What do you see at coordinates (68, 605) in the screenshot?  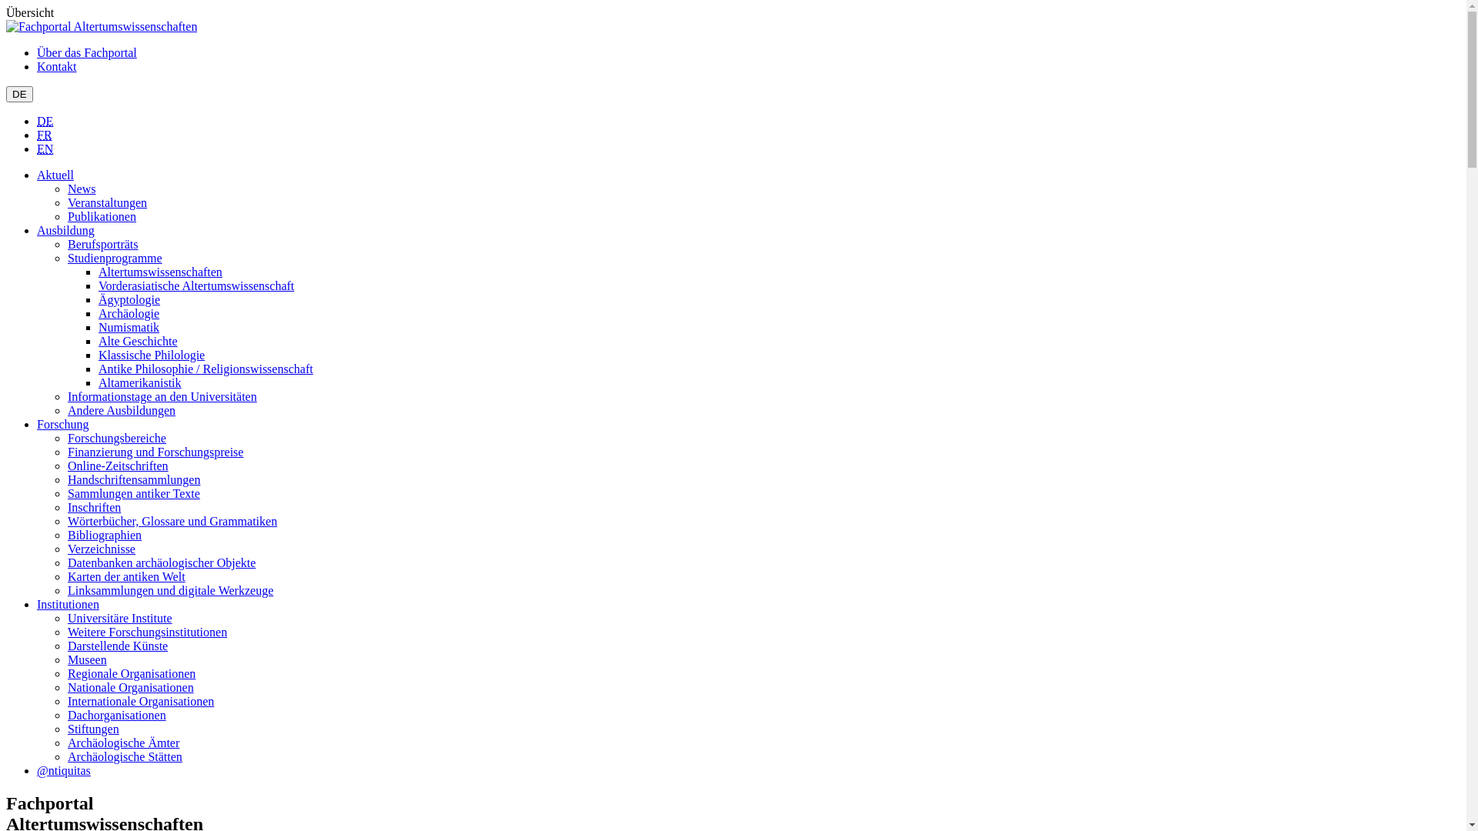 I see `Institutionen` at bounding box center [68, 605].